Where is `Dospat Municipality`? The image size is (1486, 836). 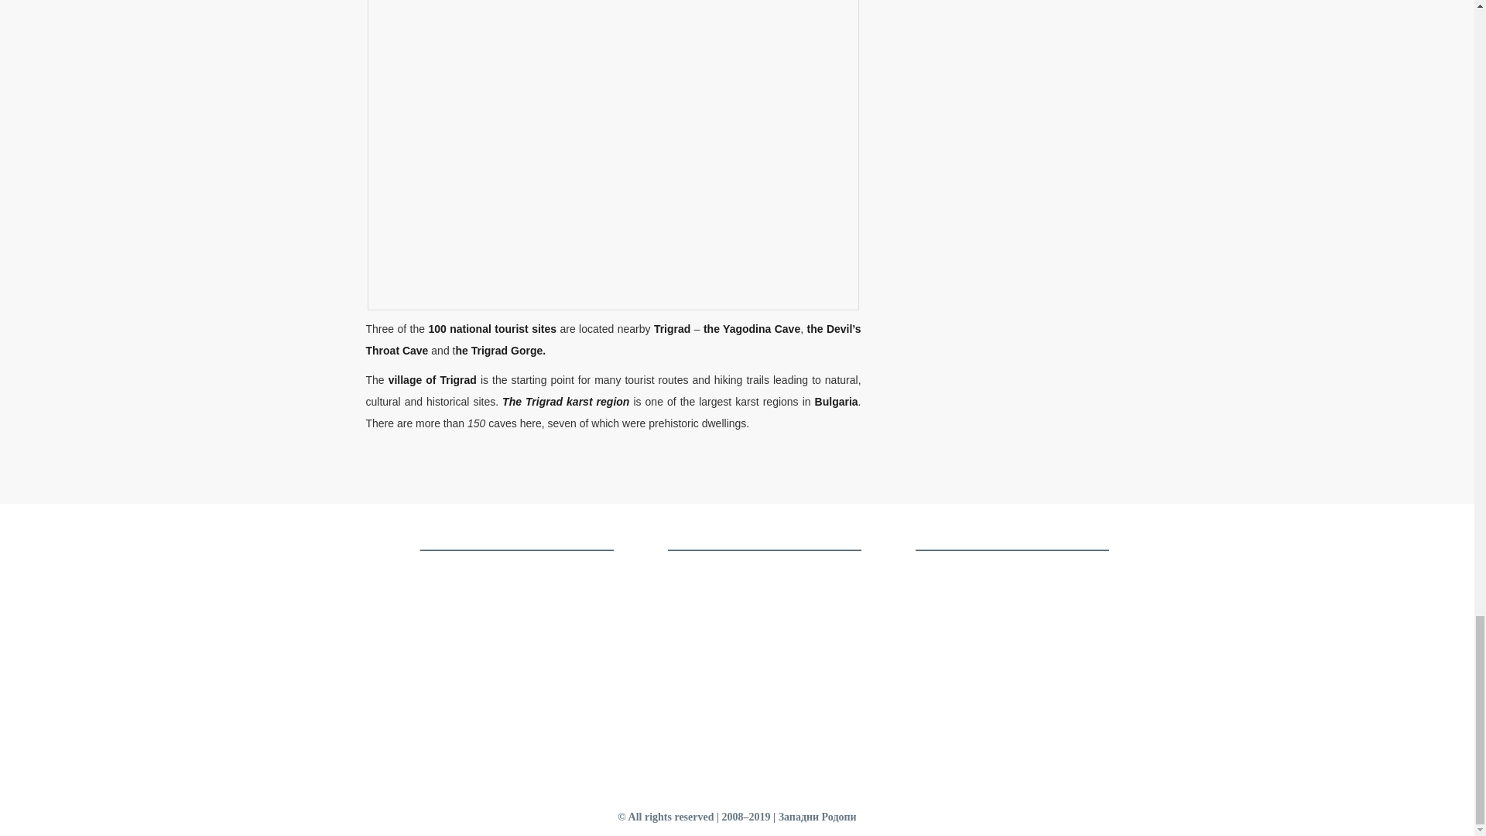
Dospat Municipality is located at coordinates (712, 641).